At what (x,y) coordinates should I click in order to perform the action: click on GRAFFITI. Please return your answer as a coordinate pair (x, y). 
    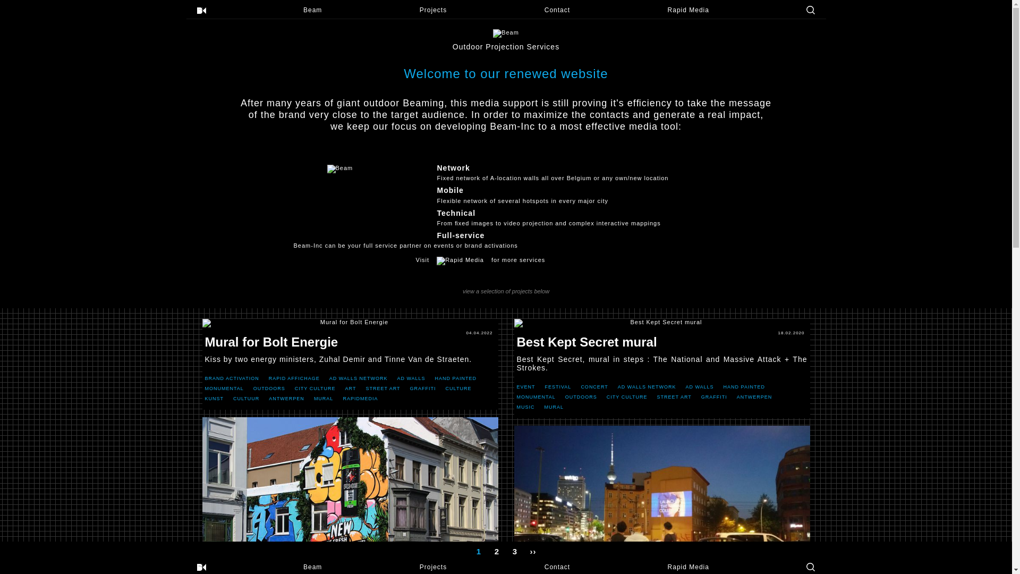
    Looking at the image, I should click on (423, 389).